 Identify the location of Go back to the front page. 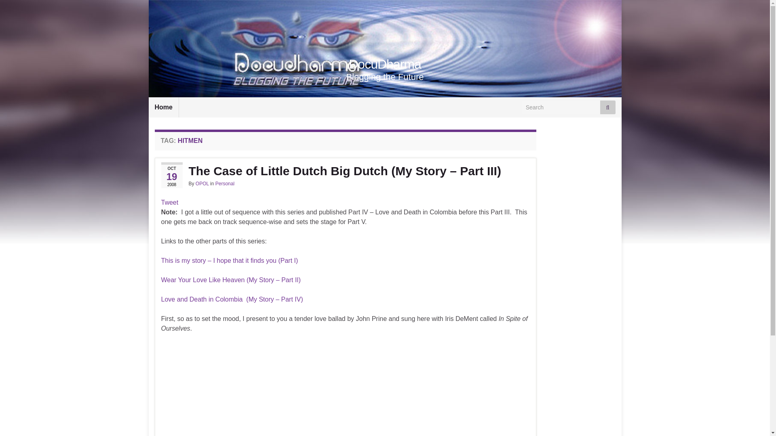
(385, 64).